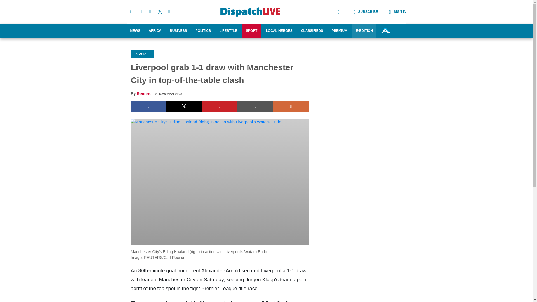 The width and height of the screenshot is (537, 302). Describe the element at coordinates (155, 31) in the screenshot. I see `AFRICA` at that location.